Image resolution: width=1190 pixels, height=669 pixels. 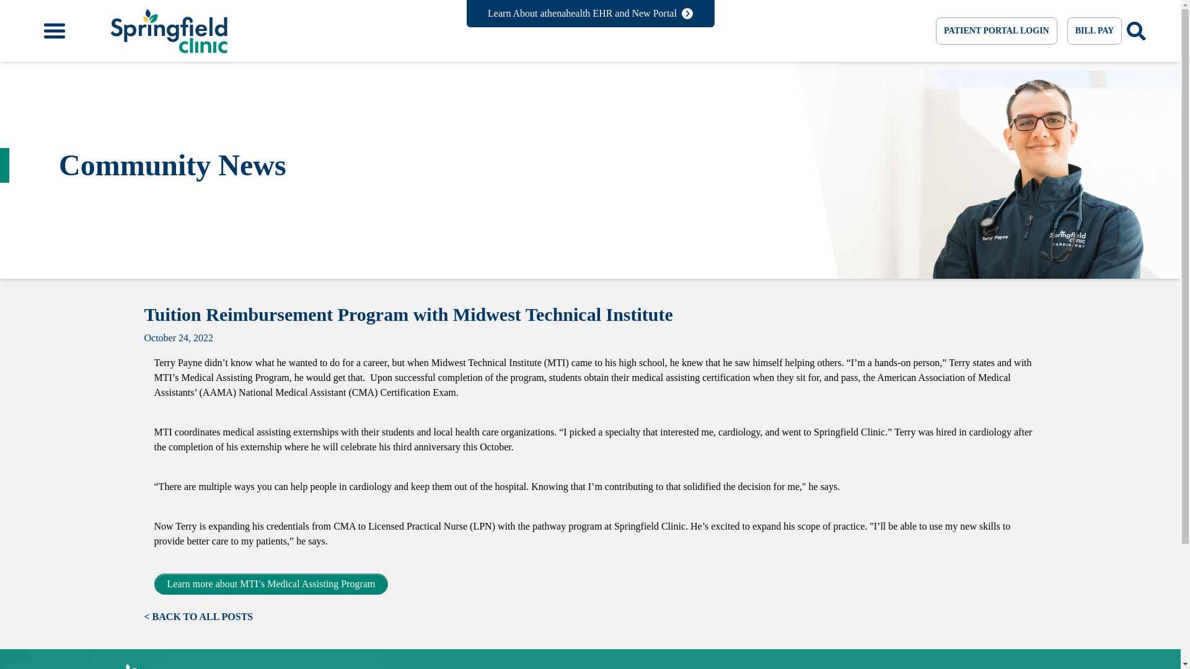 What do you see at coordinates (997, 31) in the screenshot?
I see `Patient Portal Login` at bounding box center [997, 31].